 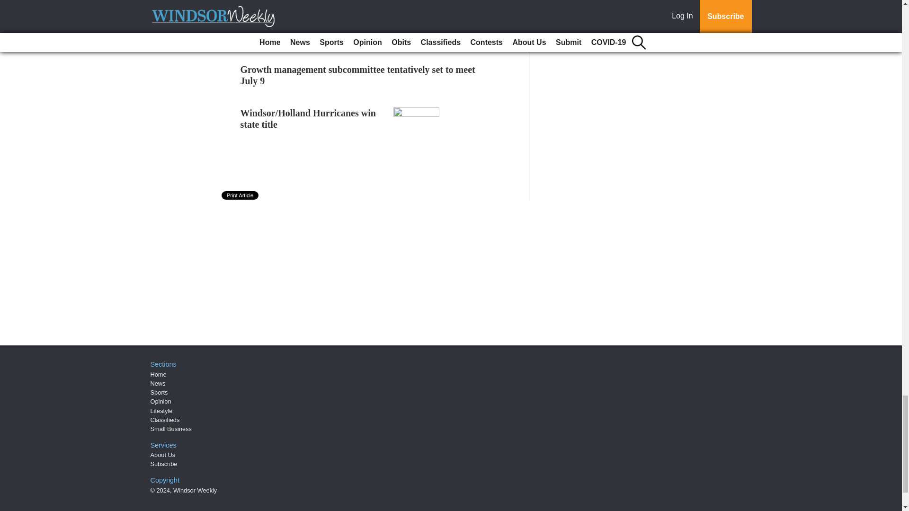 I want to click on Small Business, so click(x=171, y=429).